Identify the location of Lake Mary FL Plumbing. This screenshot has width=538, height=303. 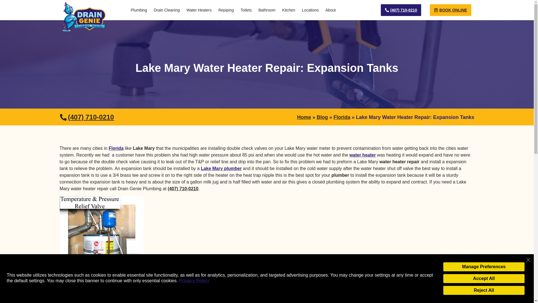
(221, 168).